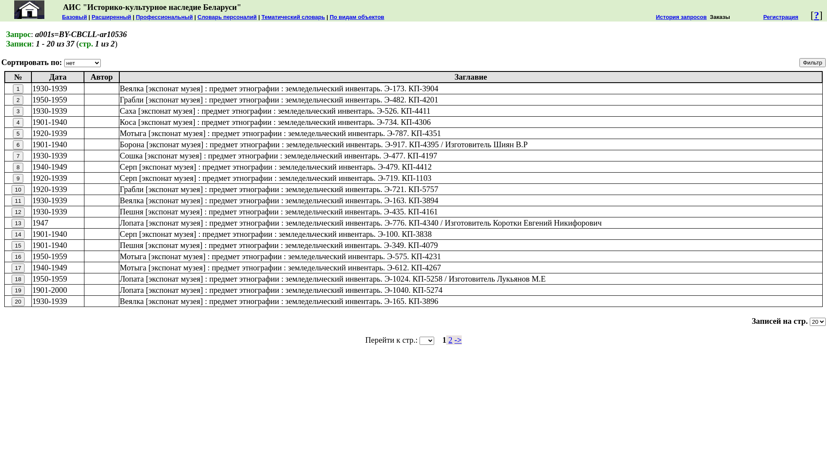  Describe the element at coordinates (18, 279) in the screenshot. I see `18` at that location.